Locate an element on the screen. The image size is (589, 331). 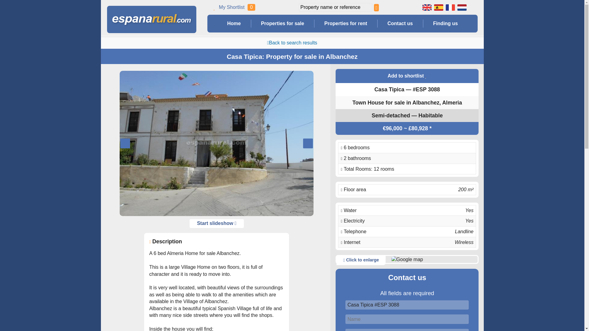
Yes, we speak English is located at coordinates (426, 7).